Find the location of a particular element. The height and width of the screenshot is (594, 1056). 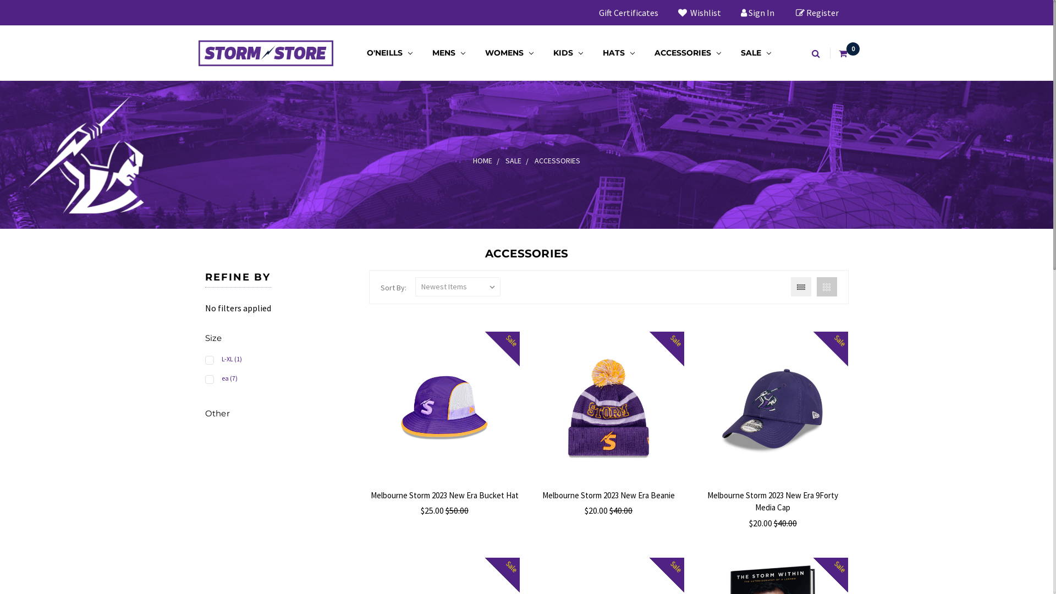

Register is located at coordinates (817, 13).